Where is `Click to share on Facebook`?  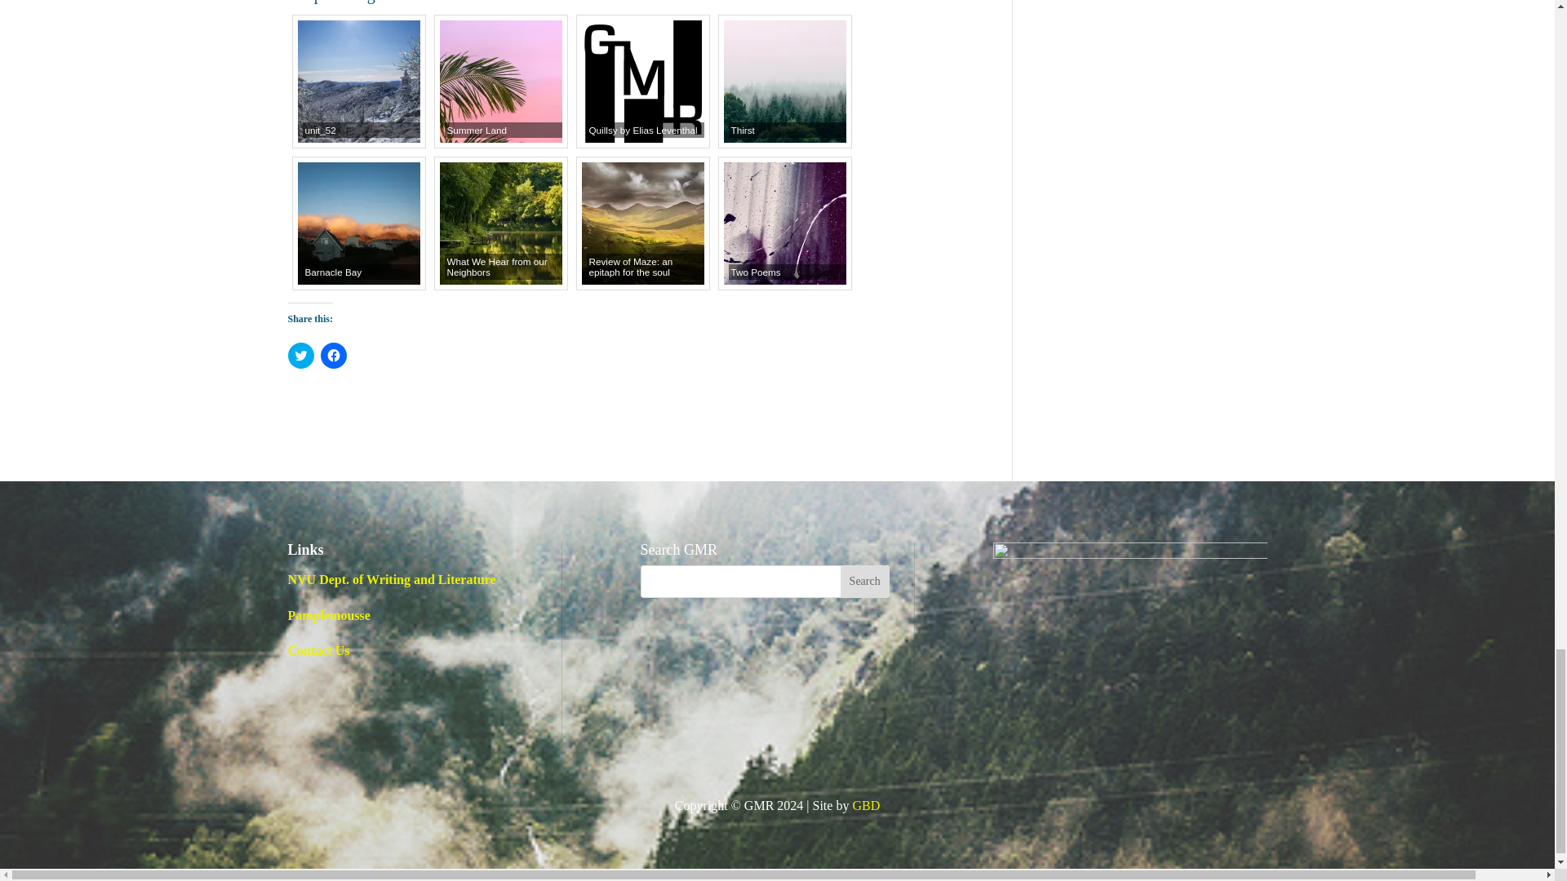
Click to share on Facebook is located at coordinates (333, 356).